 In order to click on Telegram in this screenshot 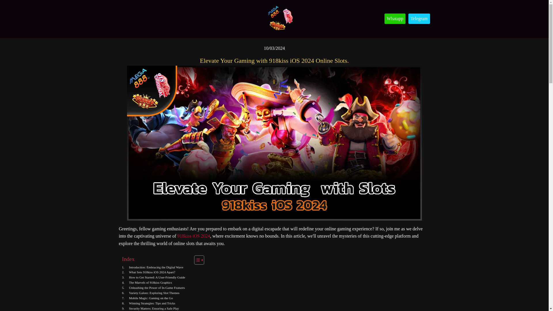, I will do `click(419, 19)`.